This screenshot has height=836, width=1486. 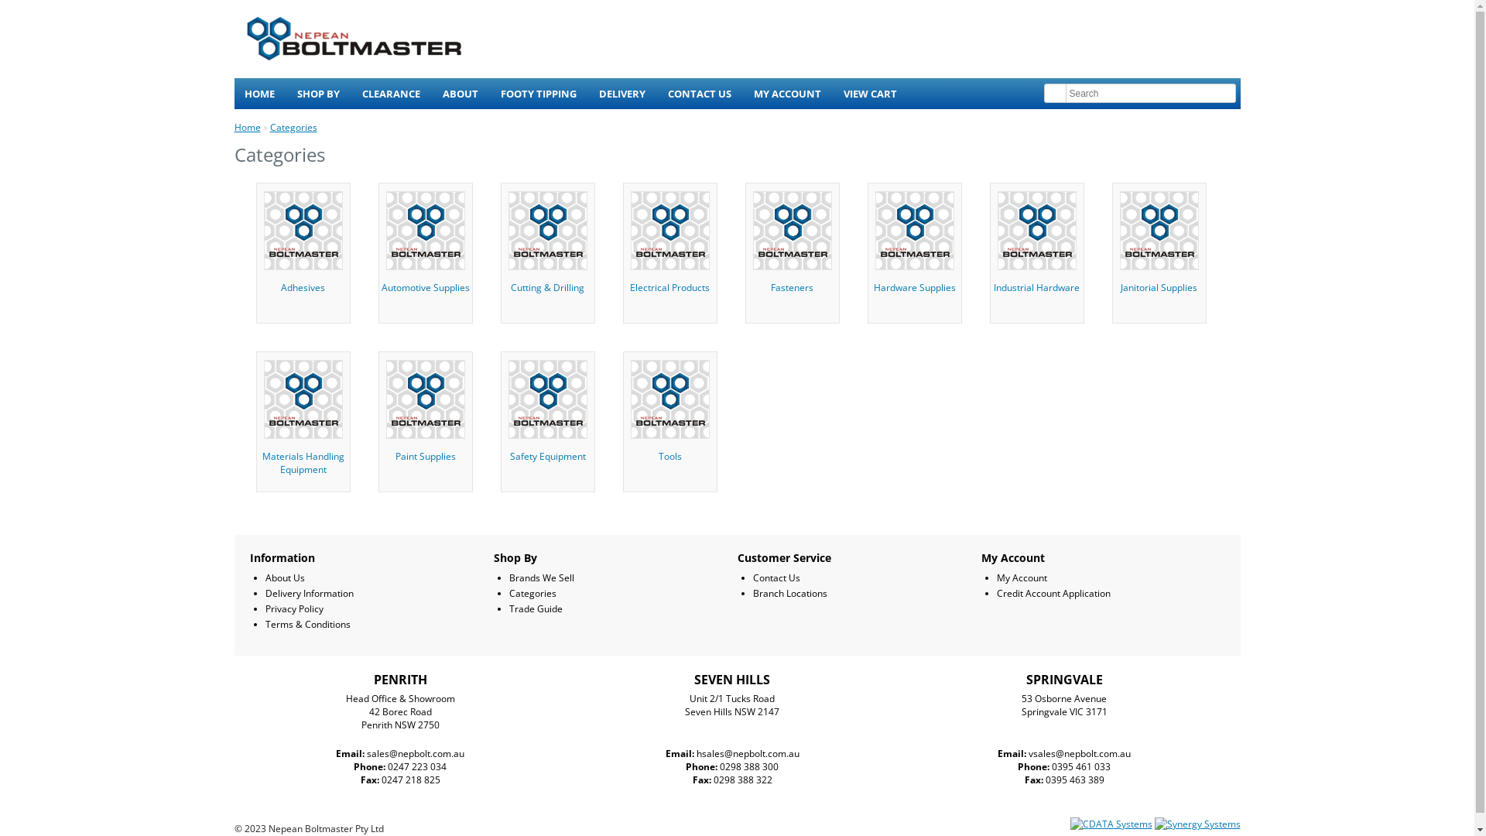 What do you see at coordinates (354, 39) in the screenshot?
I see `Nepean Boltmaster` at bounding box center [354, 39].